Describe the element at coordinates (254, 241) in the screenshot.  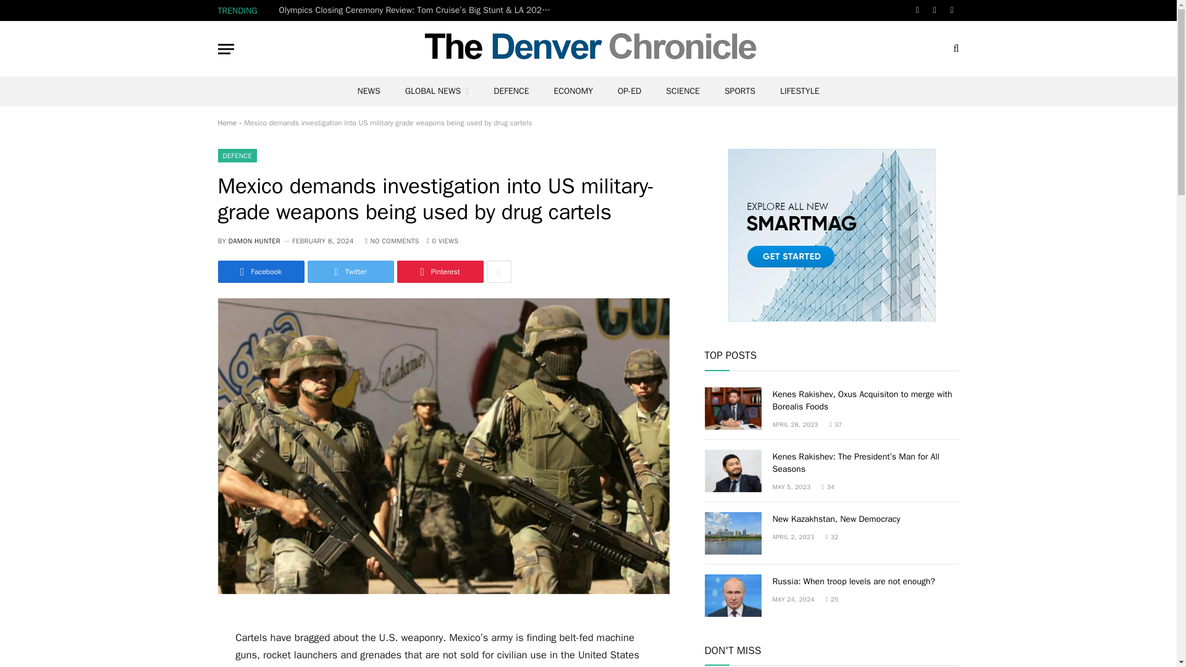
I see `Posts by Damon Hunter` at that location.